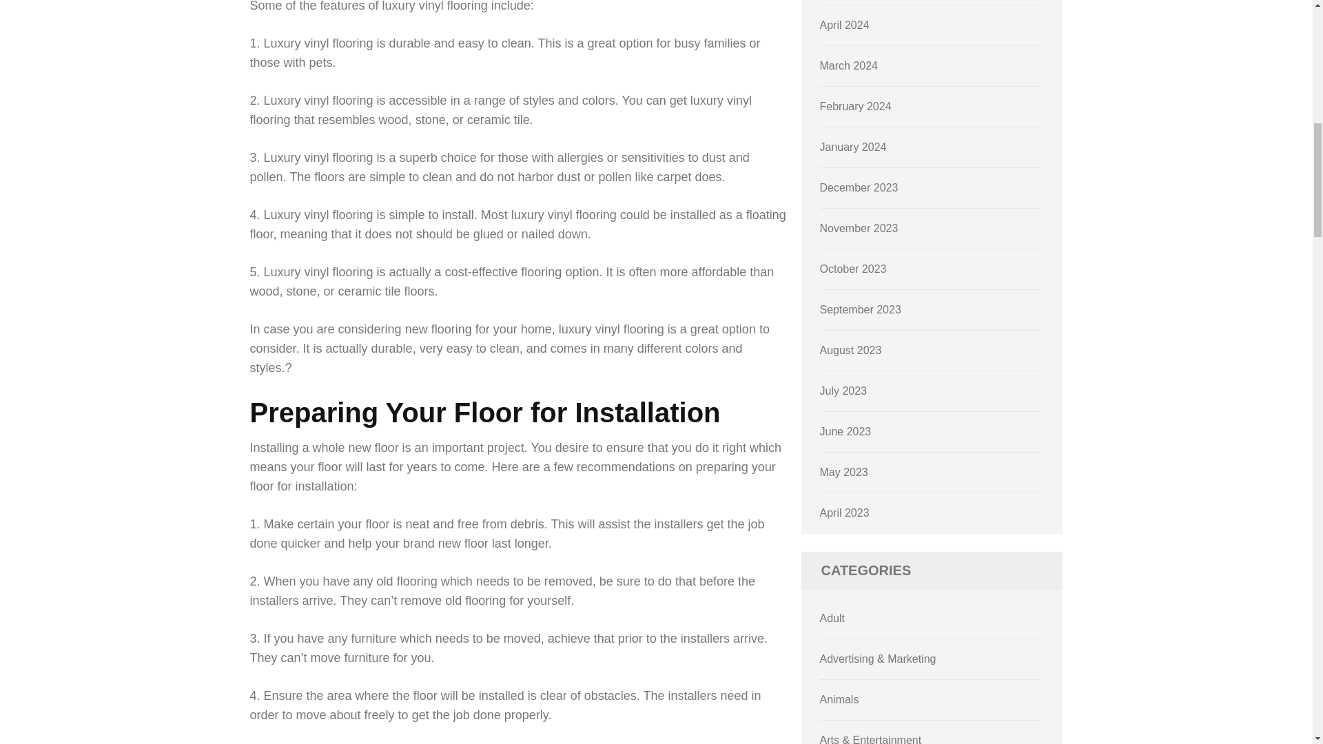 The height and width of the screenshot is (744, 1323). I want to click on April 2024, so click(845, 25).